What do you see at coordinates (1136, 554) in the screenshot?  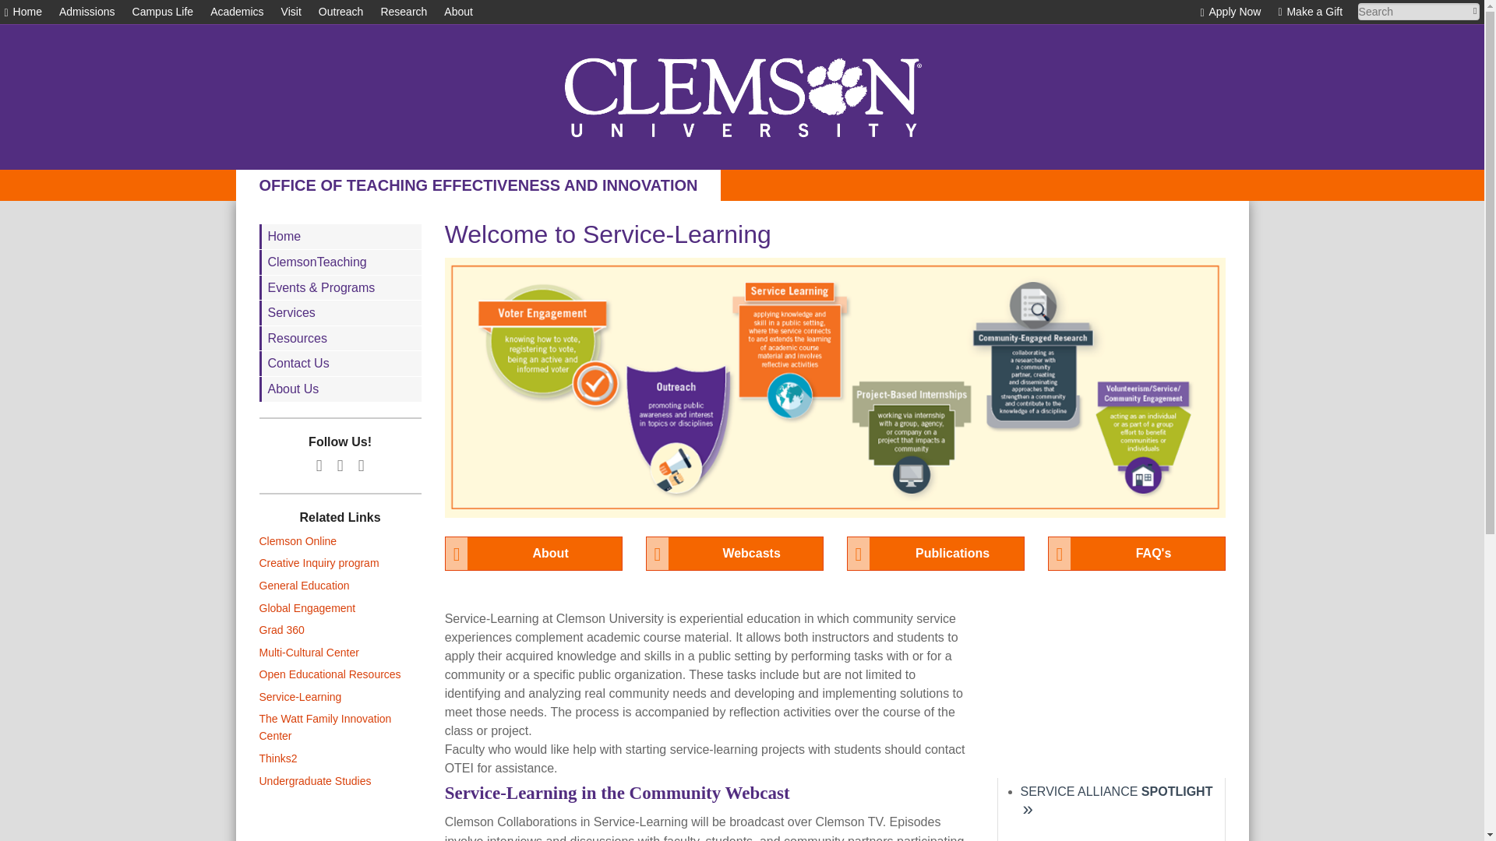 I see `FAQ's` at bounding box center [1136, 554].